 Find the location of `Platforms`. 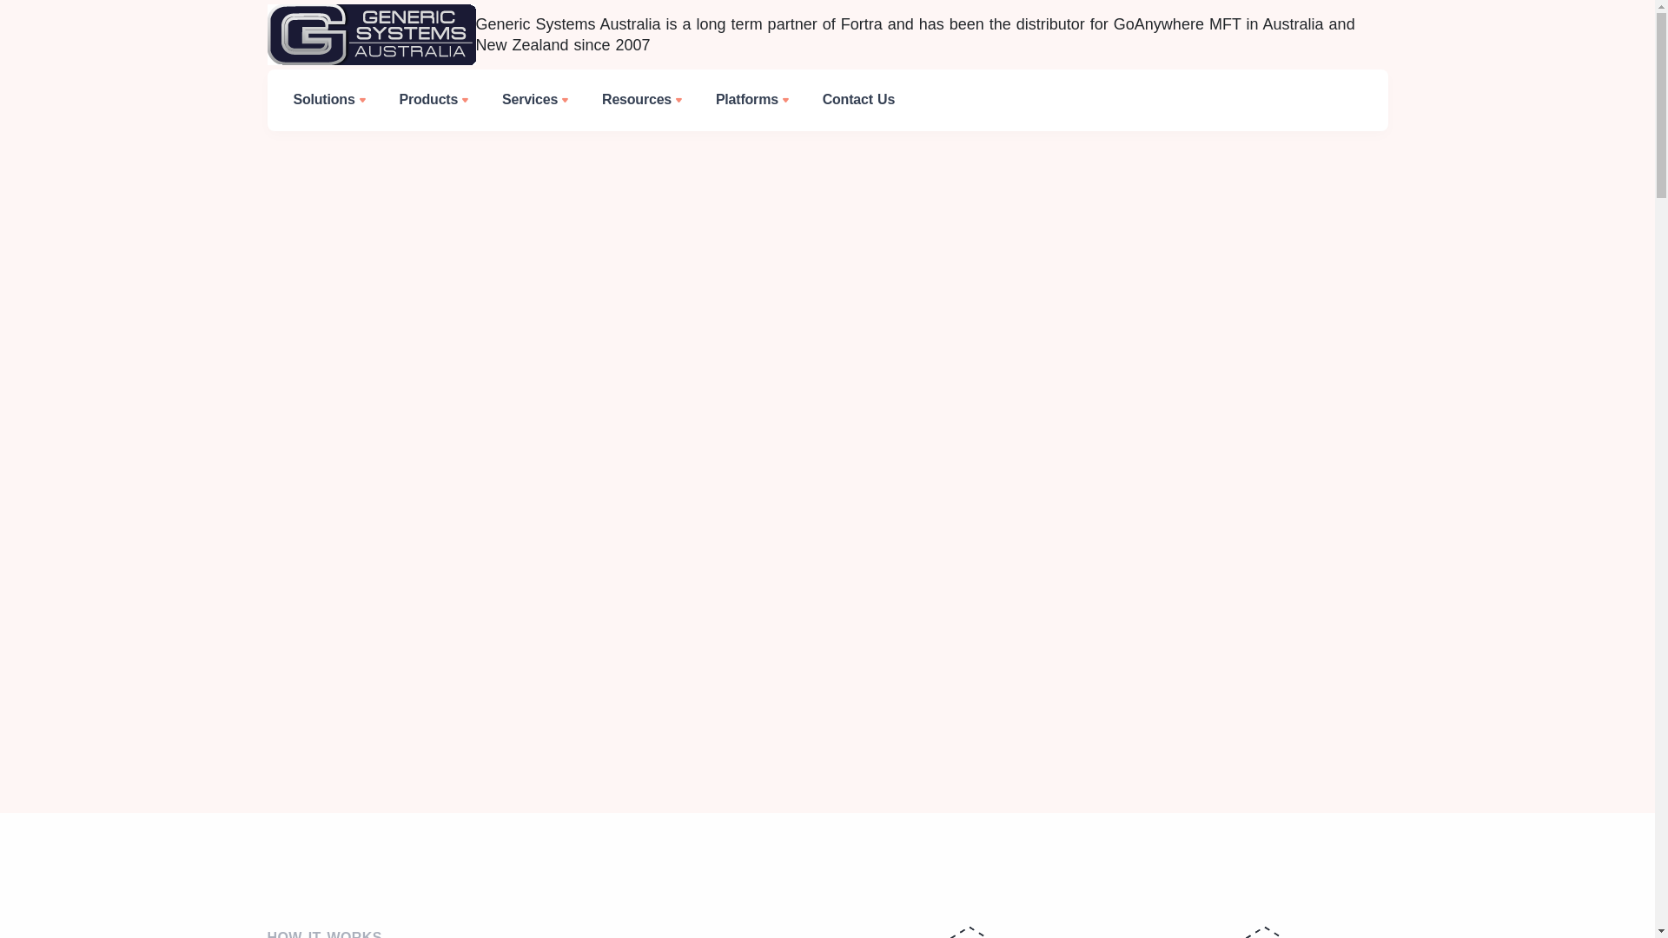

Platforms is located at coordinates (752, 101).